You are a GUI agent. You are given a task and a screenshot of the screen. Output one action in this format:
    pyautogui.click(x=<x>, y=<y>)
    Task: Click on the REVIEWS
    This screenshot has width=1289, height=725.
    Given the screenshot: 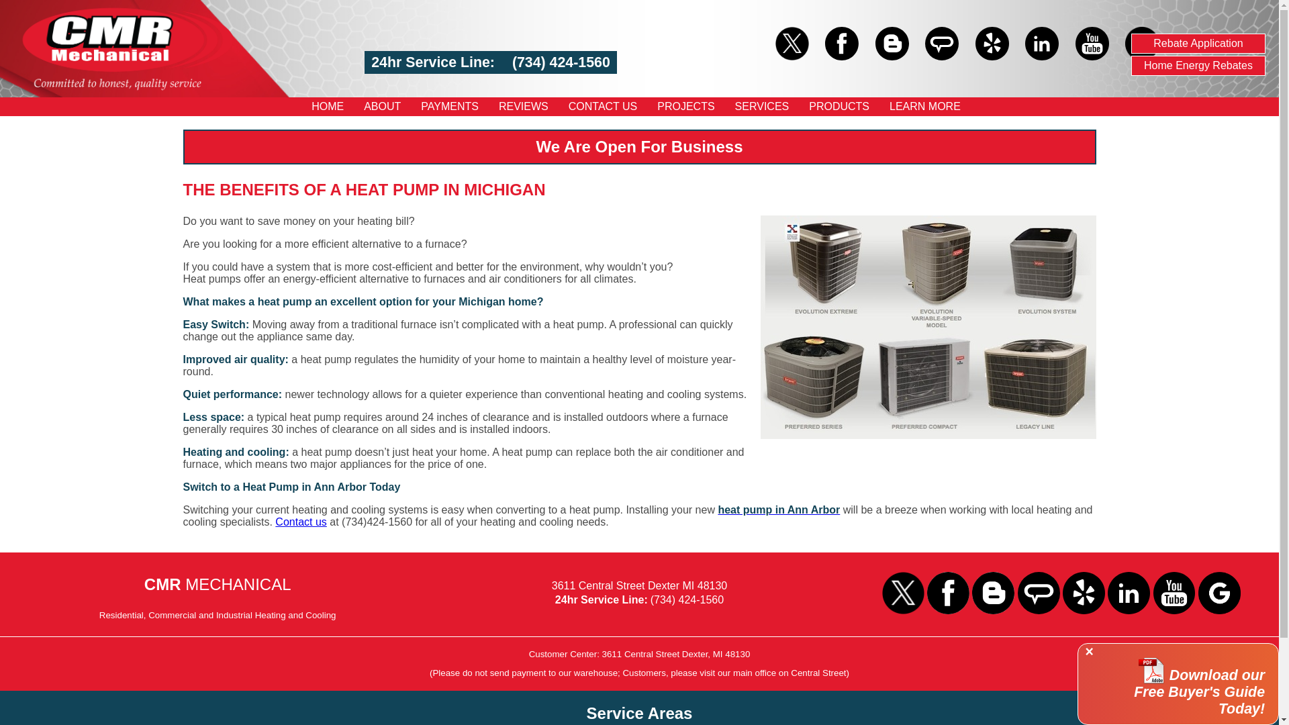 What is the action you would take?
    pyautogui.click(x=524, y=106)
    